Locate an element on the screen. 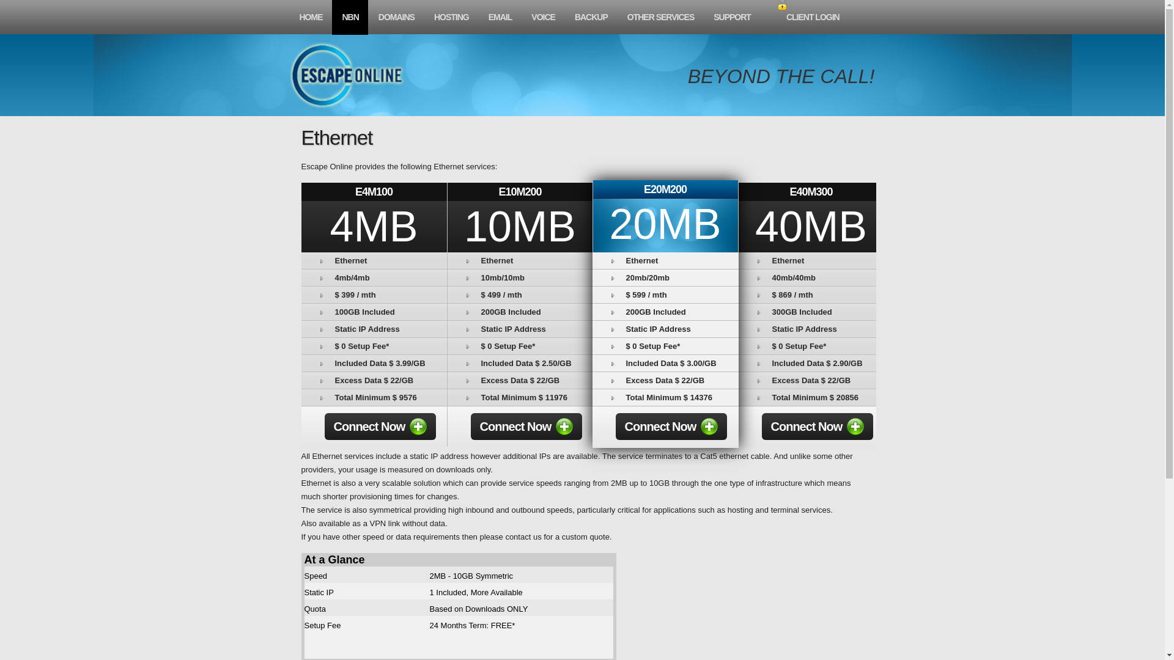 The image size is (1174, 660). SUPPORT is located at coordinates (731, 17).